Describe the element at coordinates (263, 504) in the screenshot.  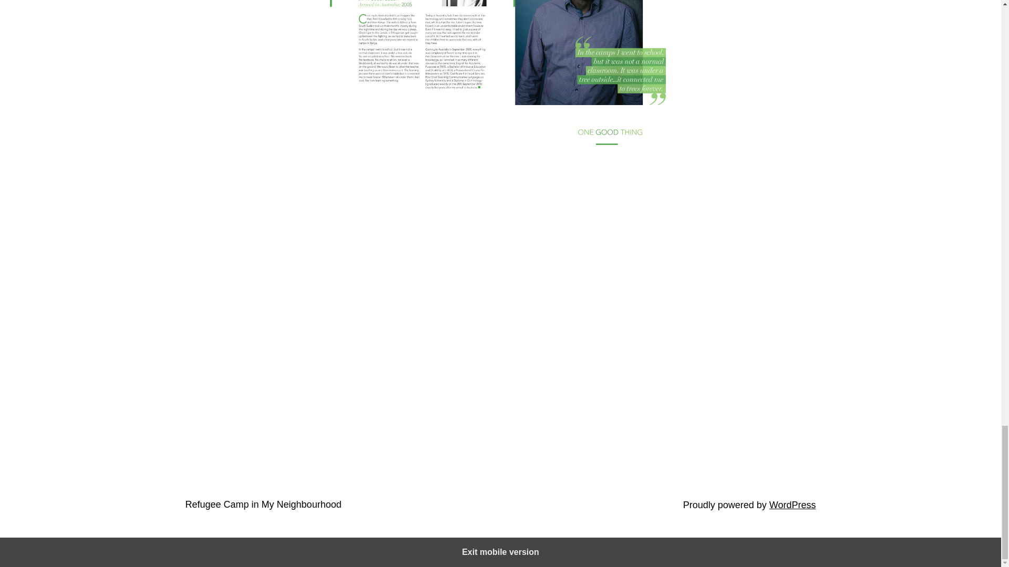
I see `Refugee Camp in My Neighbourhood` at that location.